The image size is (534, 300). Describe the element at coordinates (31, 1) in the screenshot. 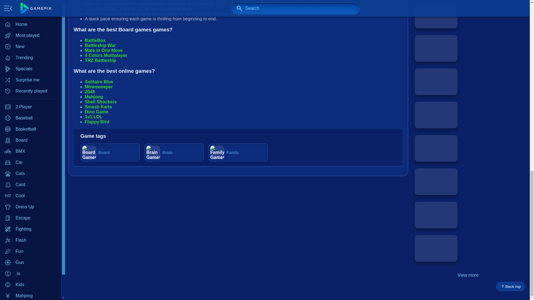

I see `Snake` at that location.